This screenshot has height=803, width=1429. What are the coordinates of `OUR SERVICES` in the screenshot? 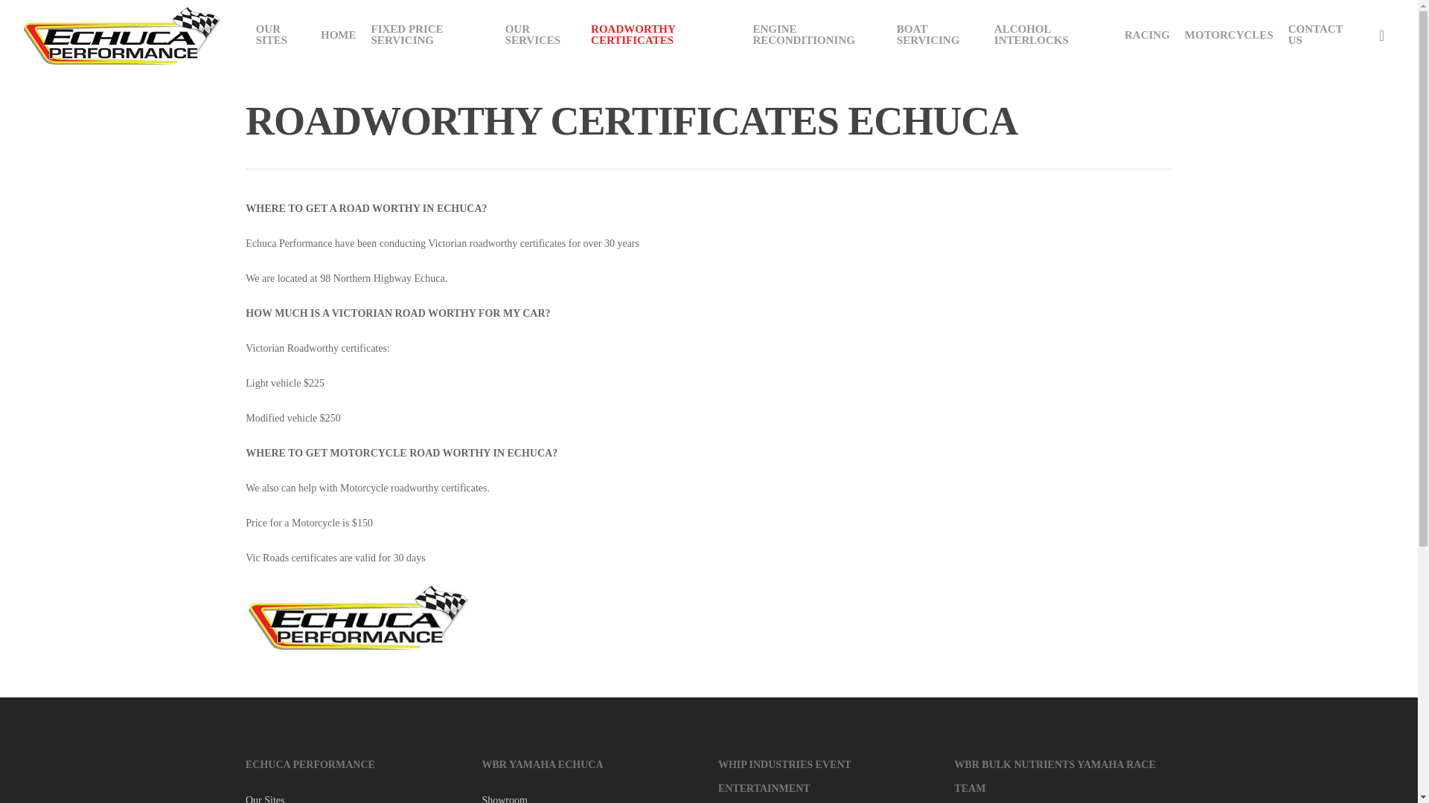 It's located at (540, 34).